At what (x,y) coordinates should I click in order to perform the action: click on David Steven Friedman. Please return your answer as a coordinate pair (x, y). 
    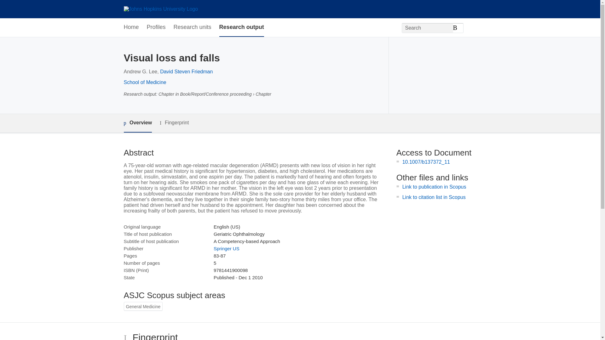
    Looking at the image, I should click on (187, 72).